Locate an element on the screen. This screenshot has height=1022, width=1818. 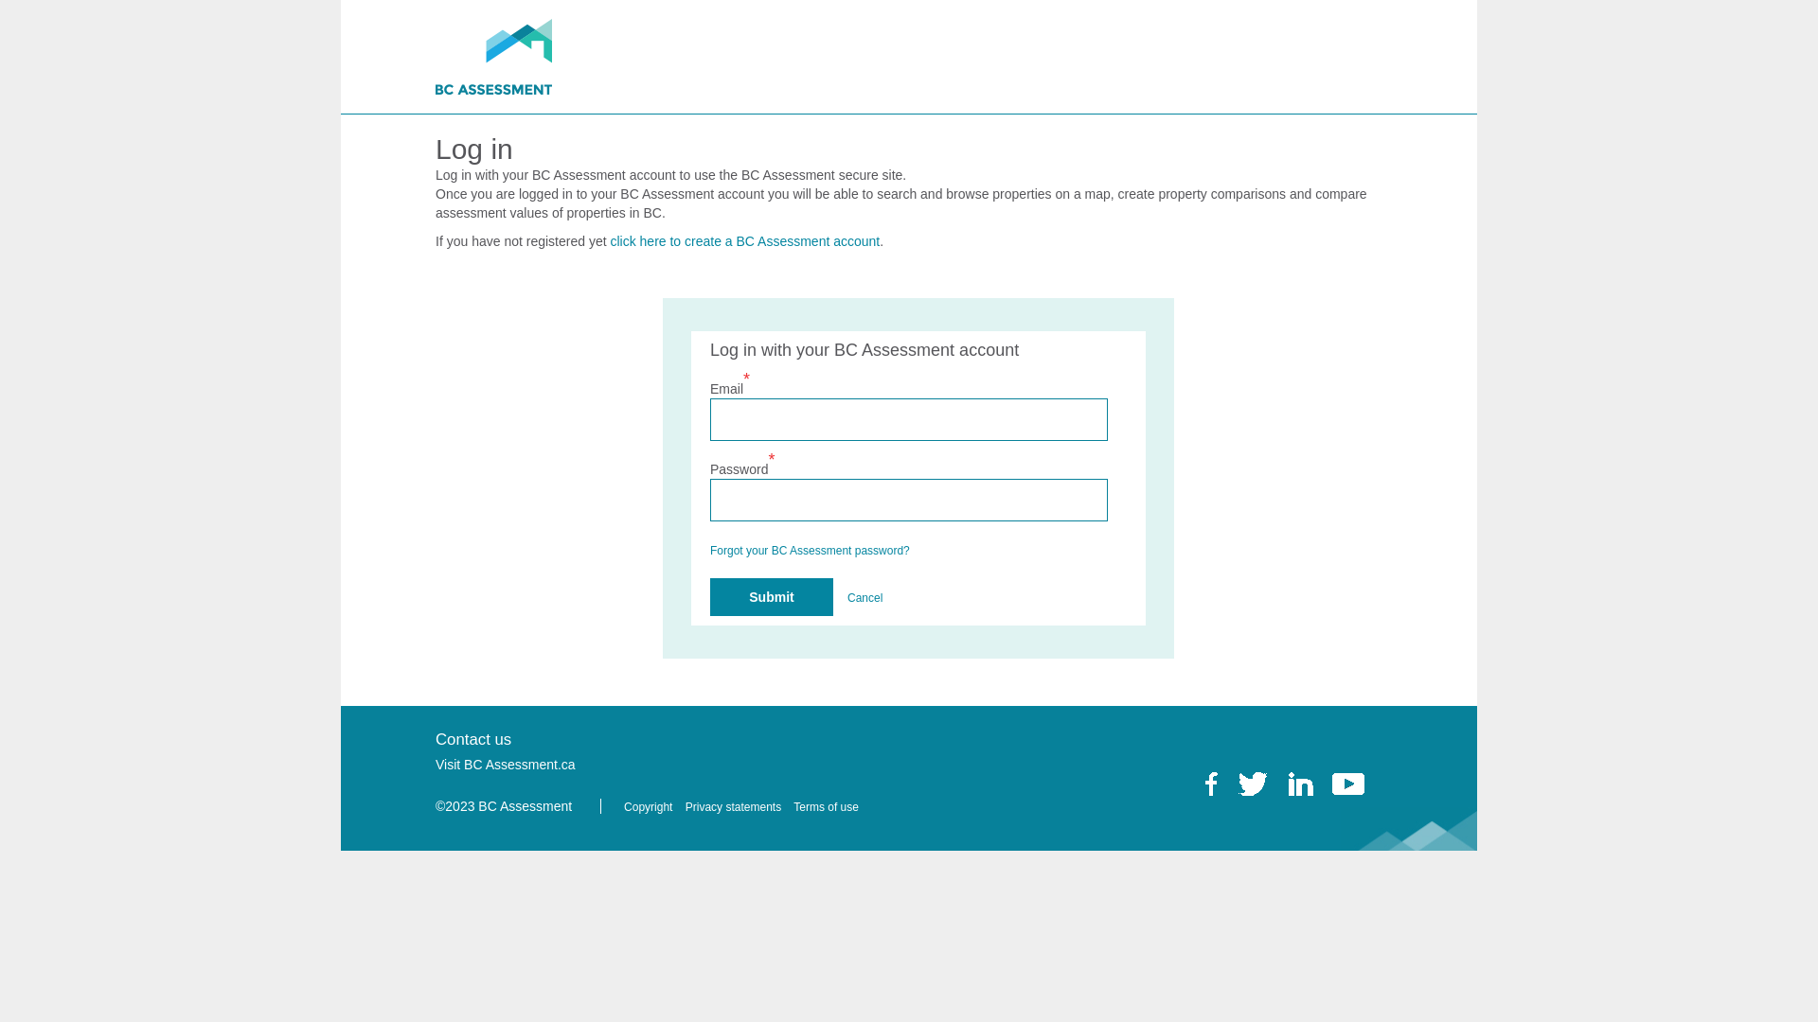
Copyright is located at coordinates (653, 807).